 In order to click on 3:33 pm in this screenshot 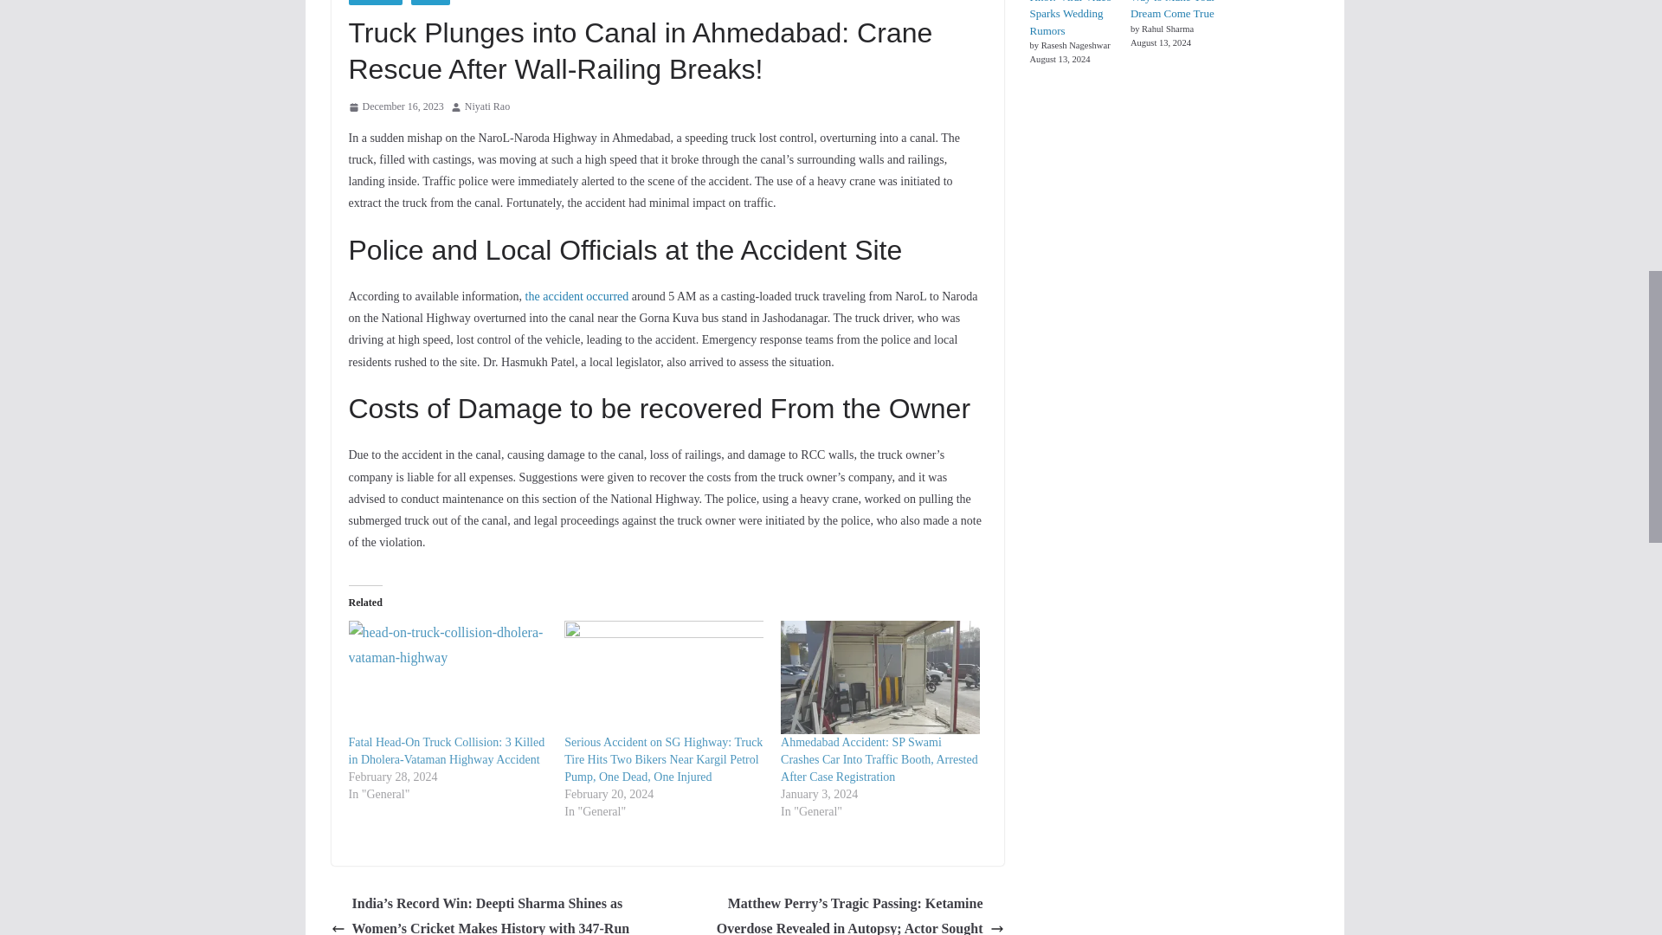, I will do `click(395, 107)`.